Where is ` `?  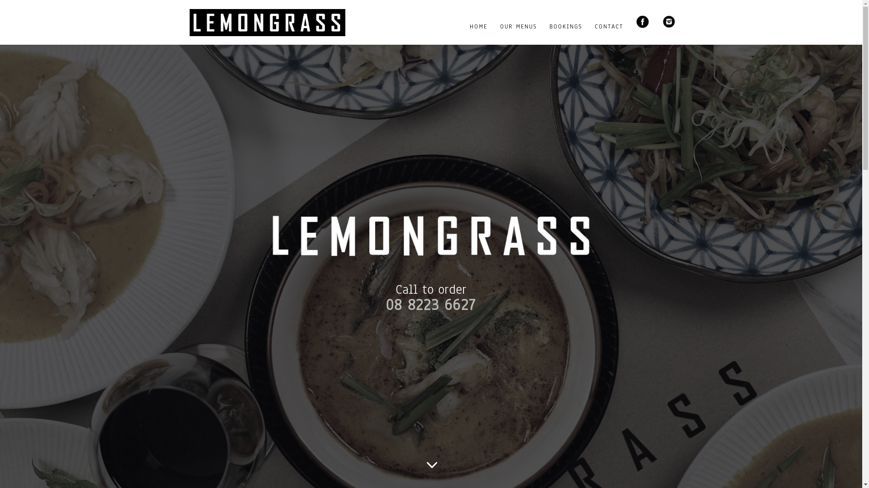   is located at coordinates (476, 308).